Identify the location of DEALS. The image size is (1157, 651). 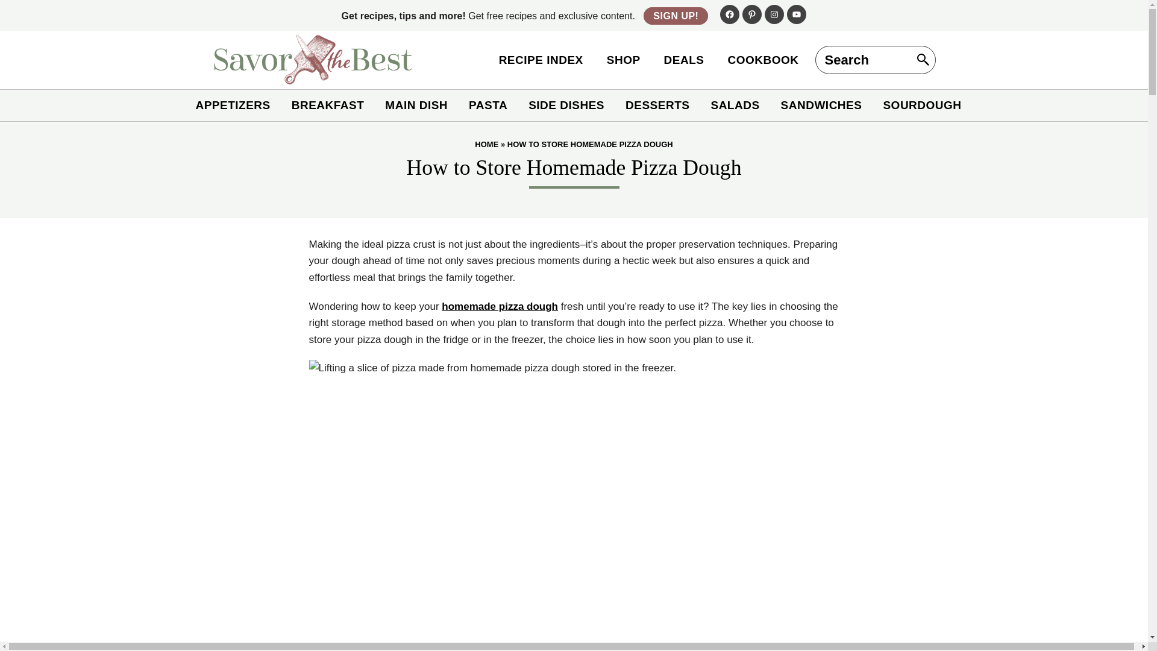
(684, 60).